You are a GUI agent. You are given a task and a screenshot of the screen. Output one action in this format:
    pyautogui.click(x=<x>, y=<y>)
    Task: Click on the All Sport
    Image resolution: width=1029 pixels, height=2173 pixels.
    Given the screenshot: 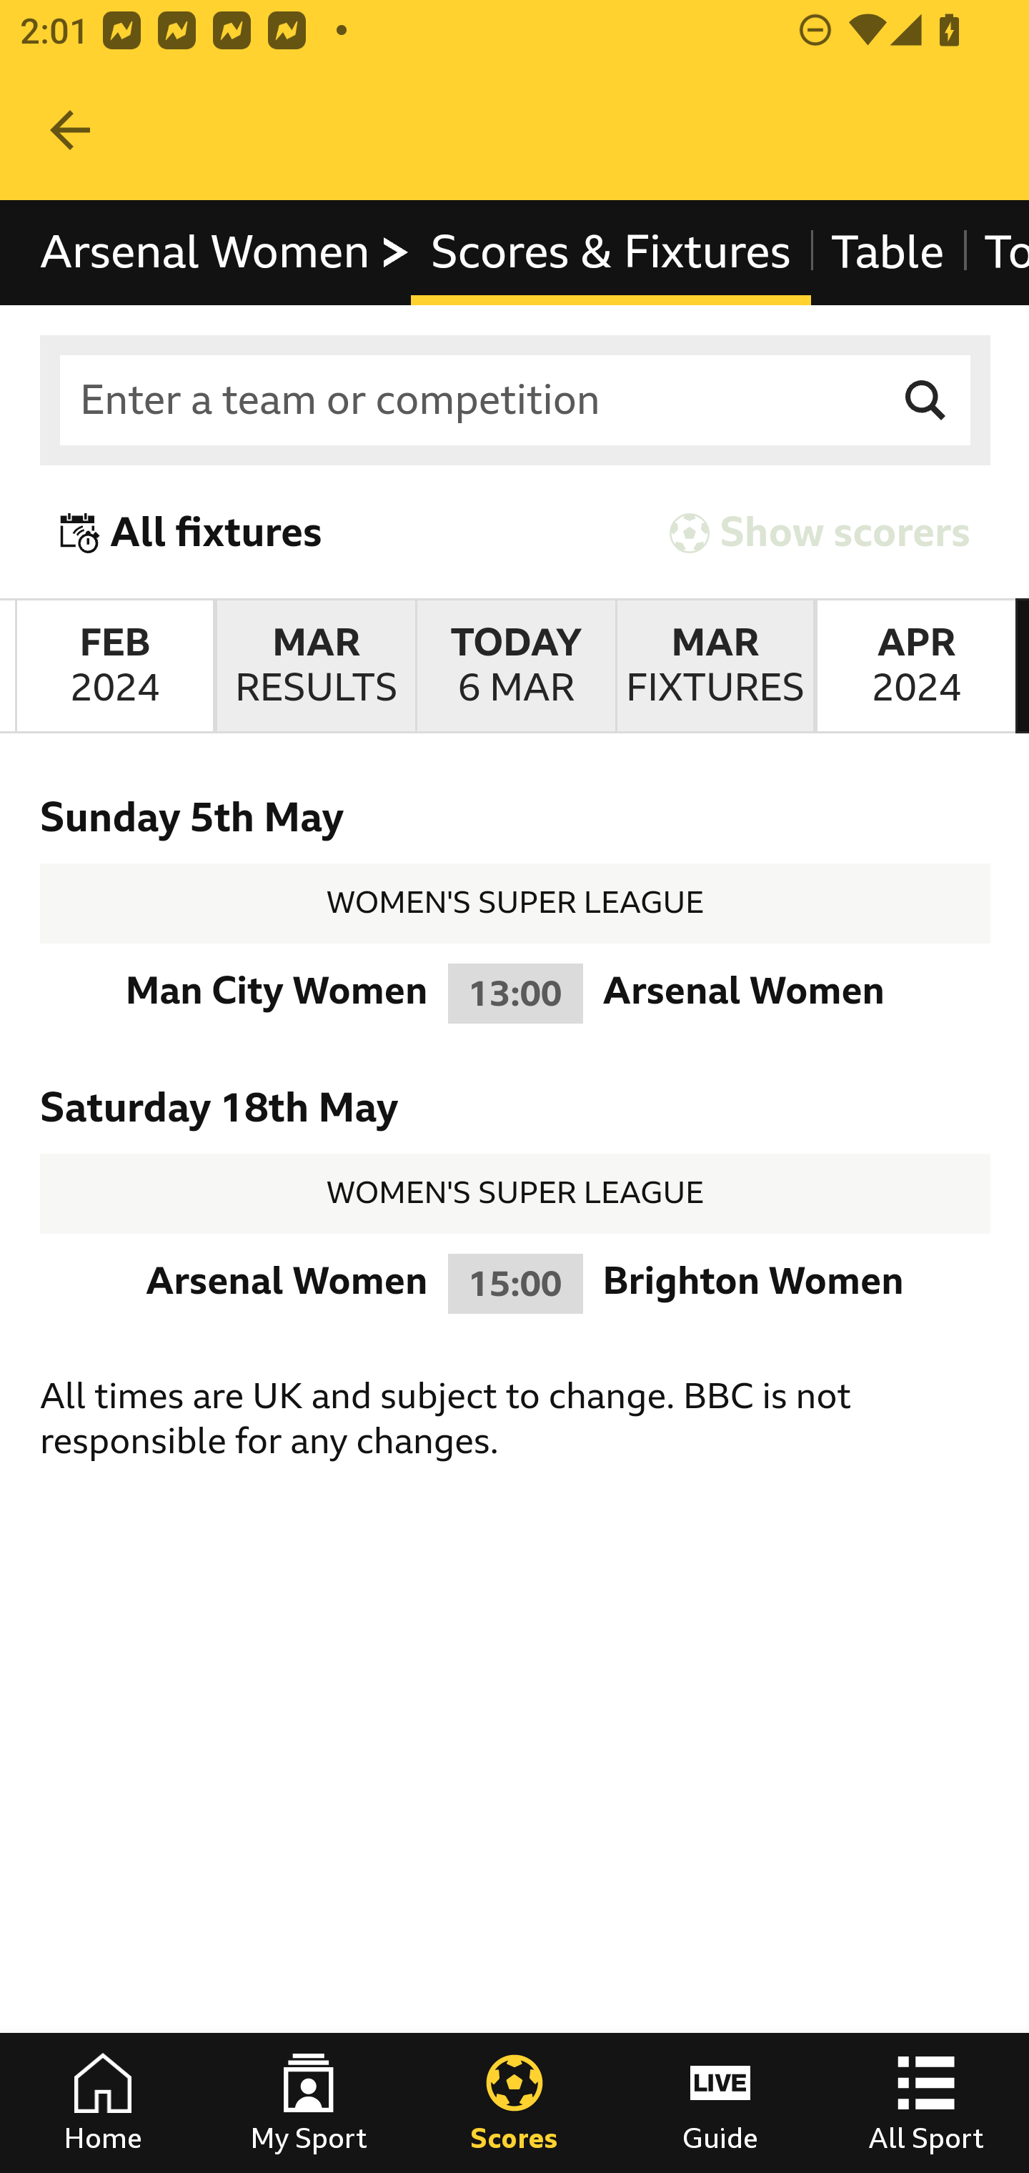 What is the action you would take?
    pyautogui.click(x=926, y=2103)
    